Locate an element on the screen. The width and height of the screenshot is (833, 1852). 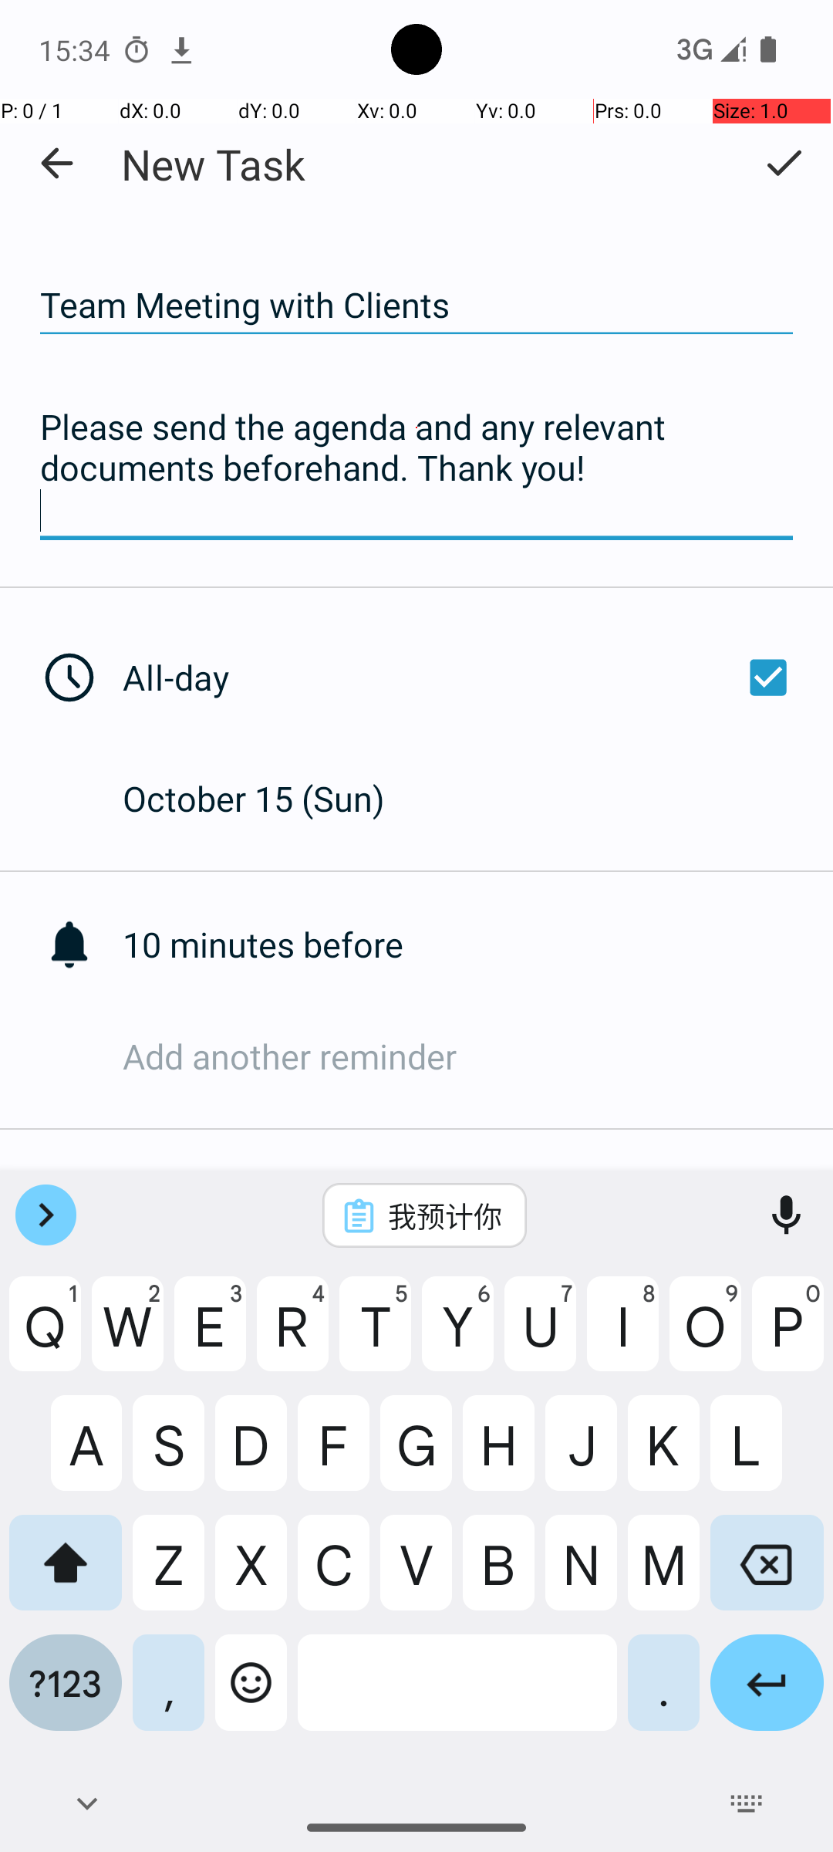
Team Meeting with Clients is located at coordinates (416, 306).